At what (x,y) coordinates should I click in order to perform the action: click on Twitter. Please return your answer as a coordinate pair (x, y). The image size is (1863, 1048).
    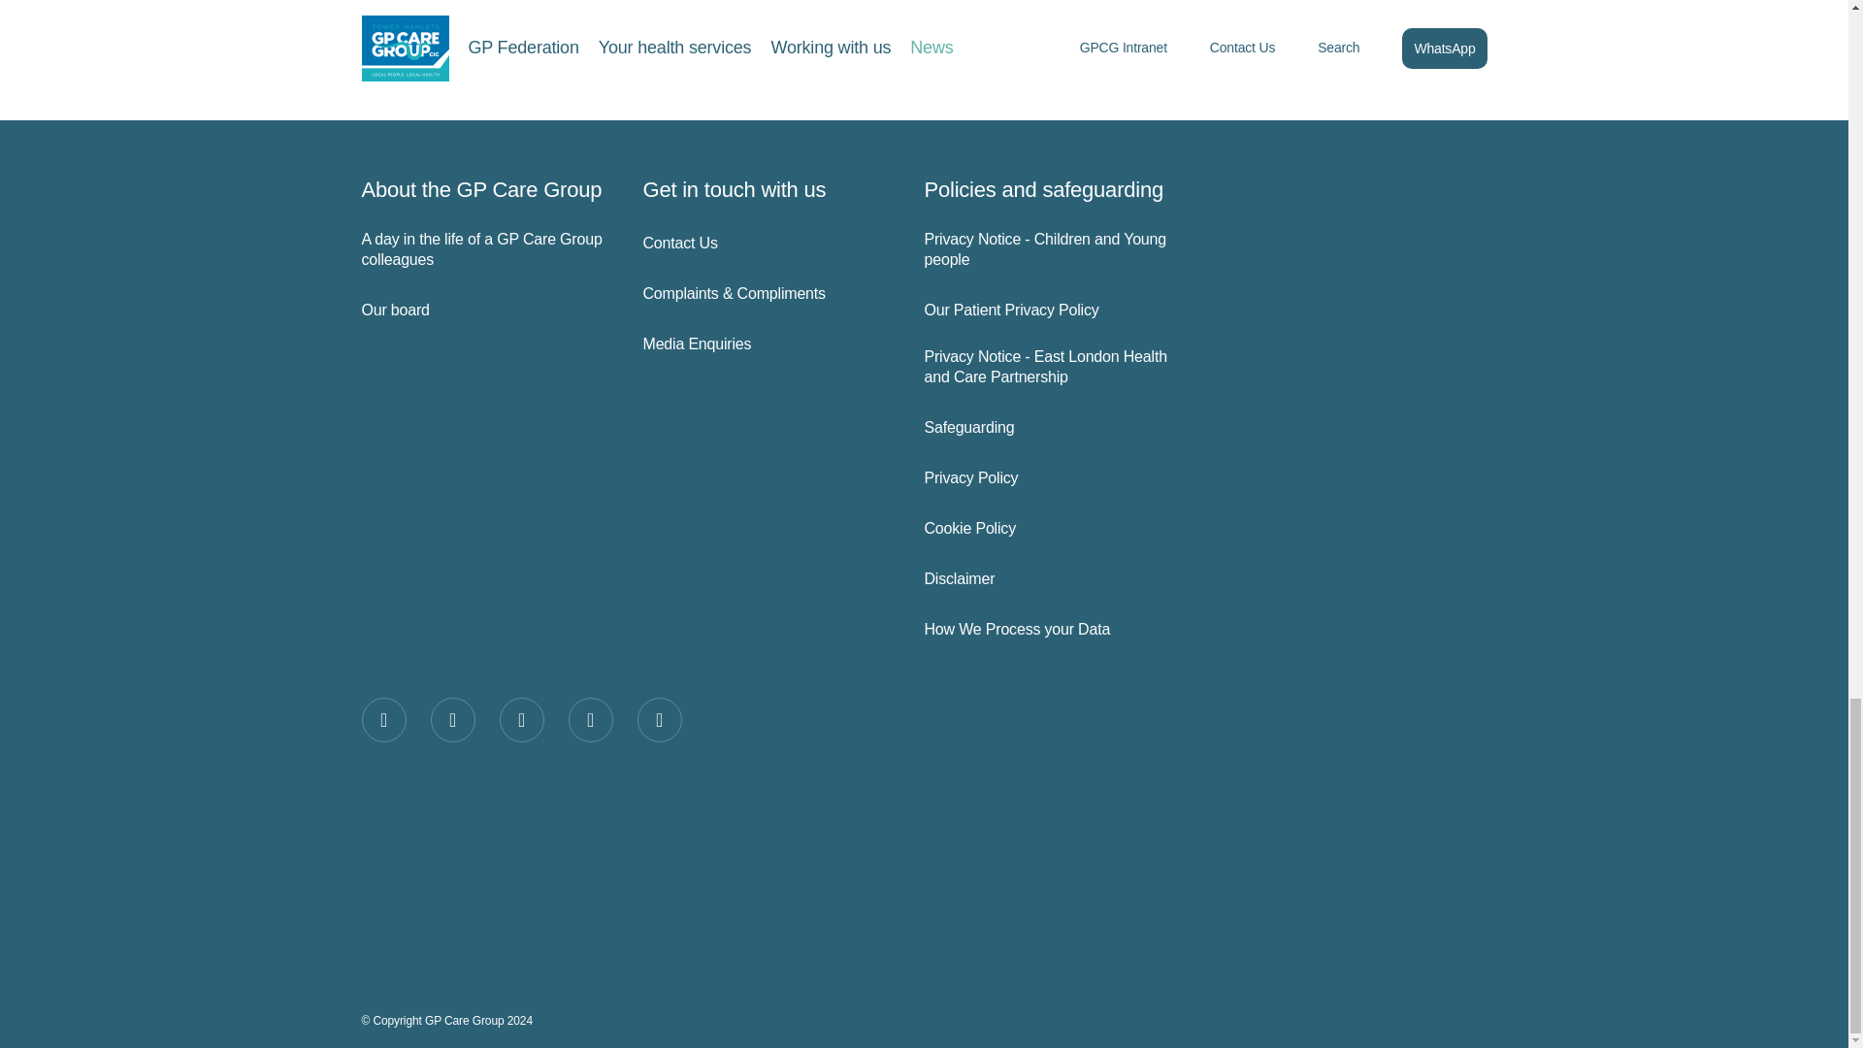
    Looking at the image, I should click on (452, 720).